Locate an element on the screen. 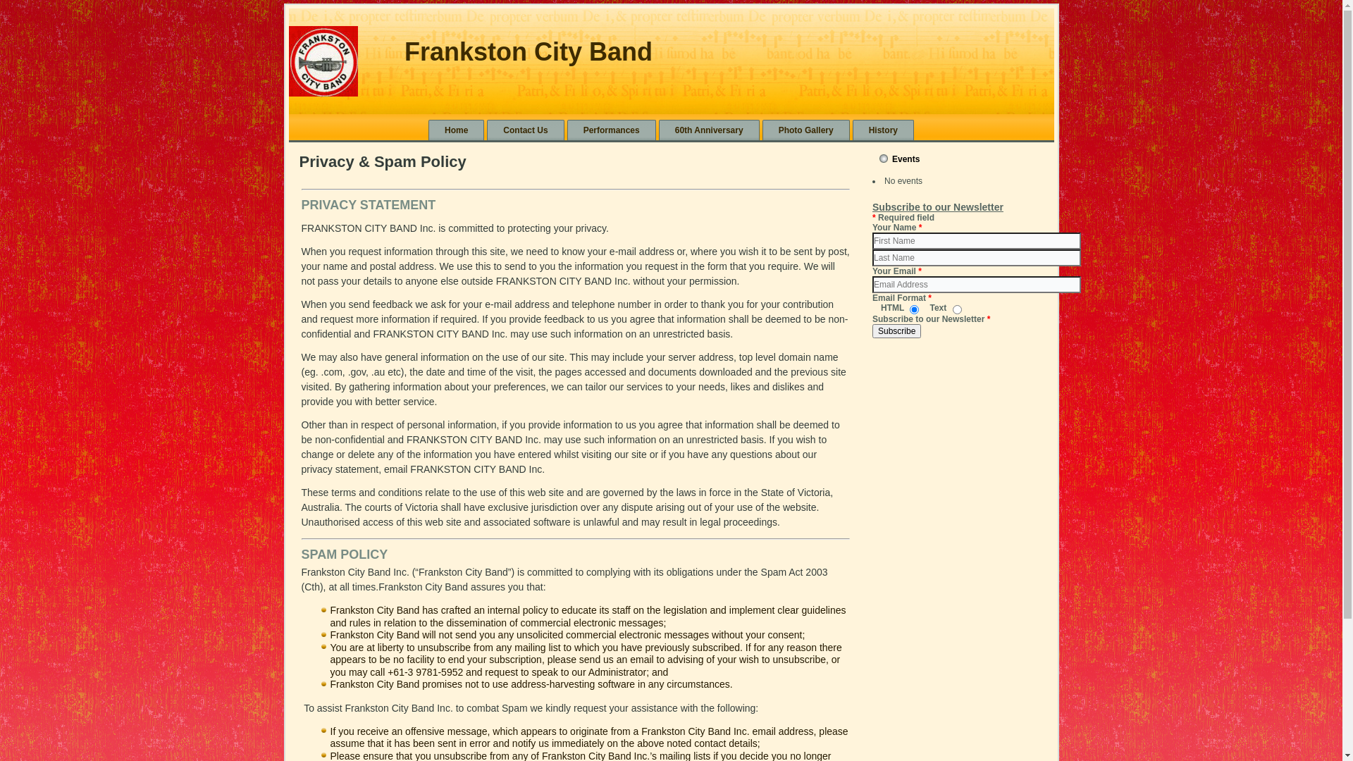 This screenshot has height=761, width=1353. Photo Gallery is located at coordinates (806, 130).